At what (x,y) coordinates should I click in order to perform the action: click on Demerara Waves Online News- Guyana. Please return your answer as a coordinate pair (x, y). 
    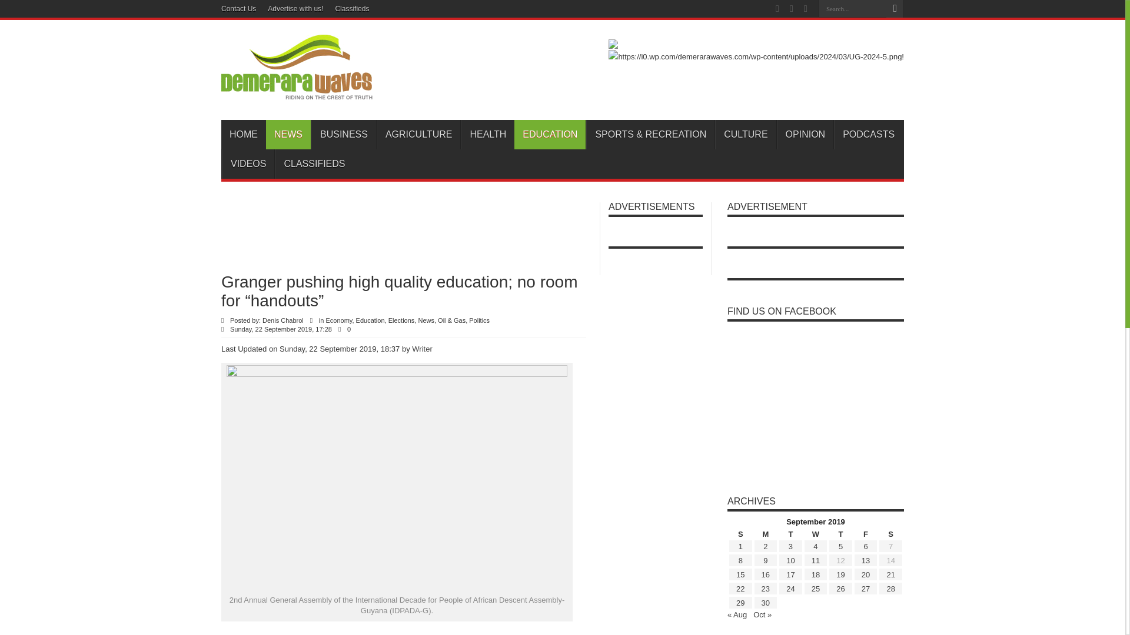
    Looking at the image, I should click on (297, 91).